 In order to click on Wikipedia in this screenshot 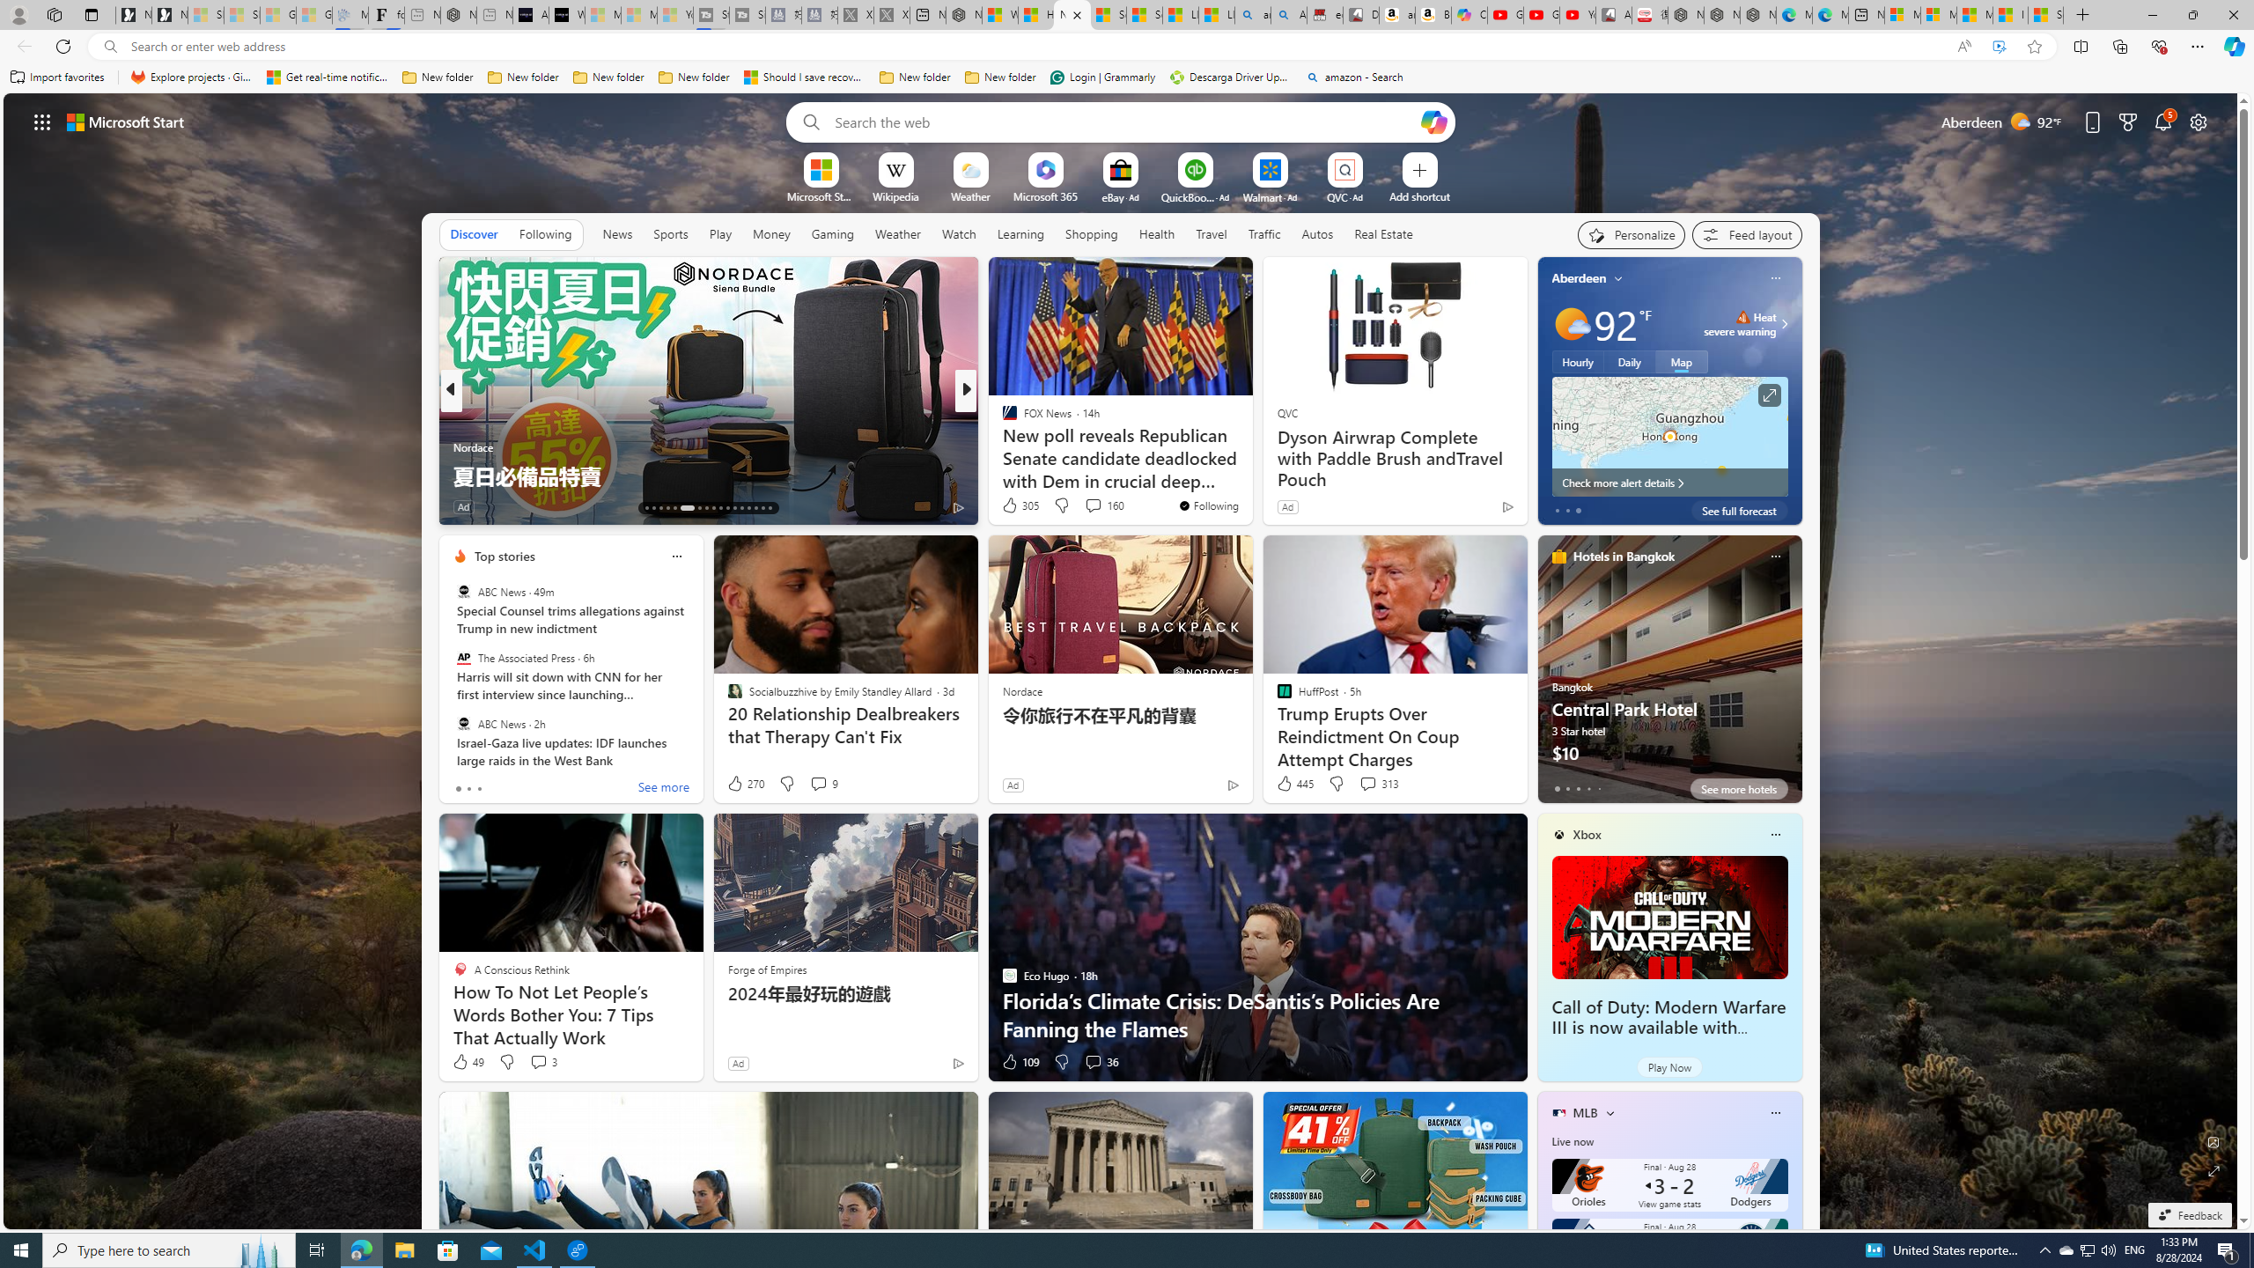, I will do `click(895, 195)`.